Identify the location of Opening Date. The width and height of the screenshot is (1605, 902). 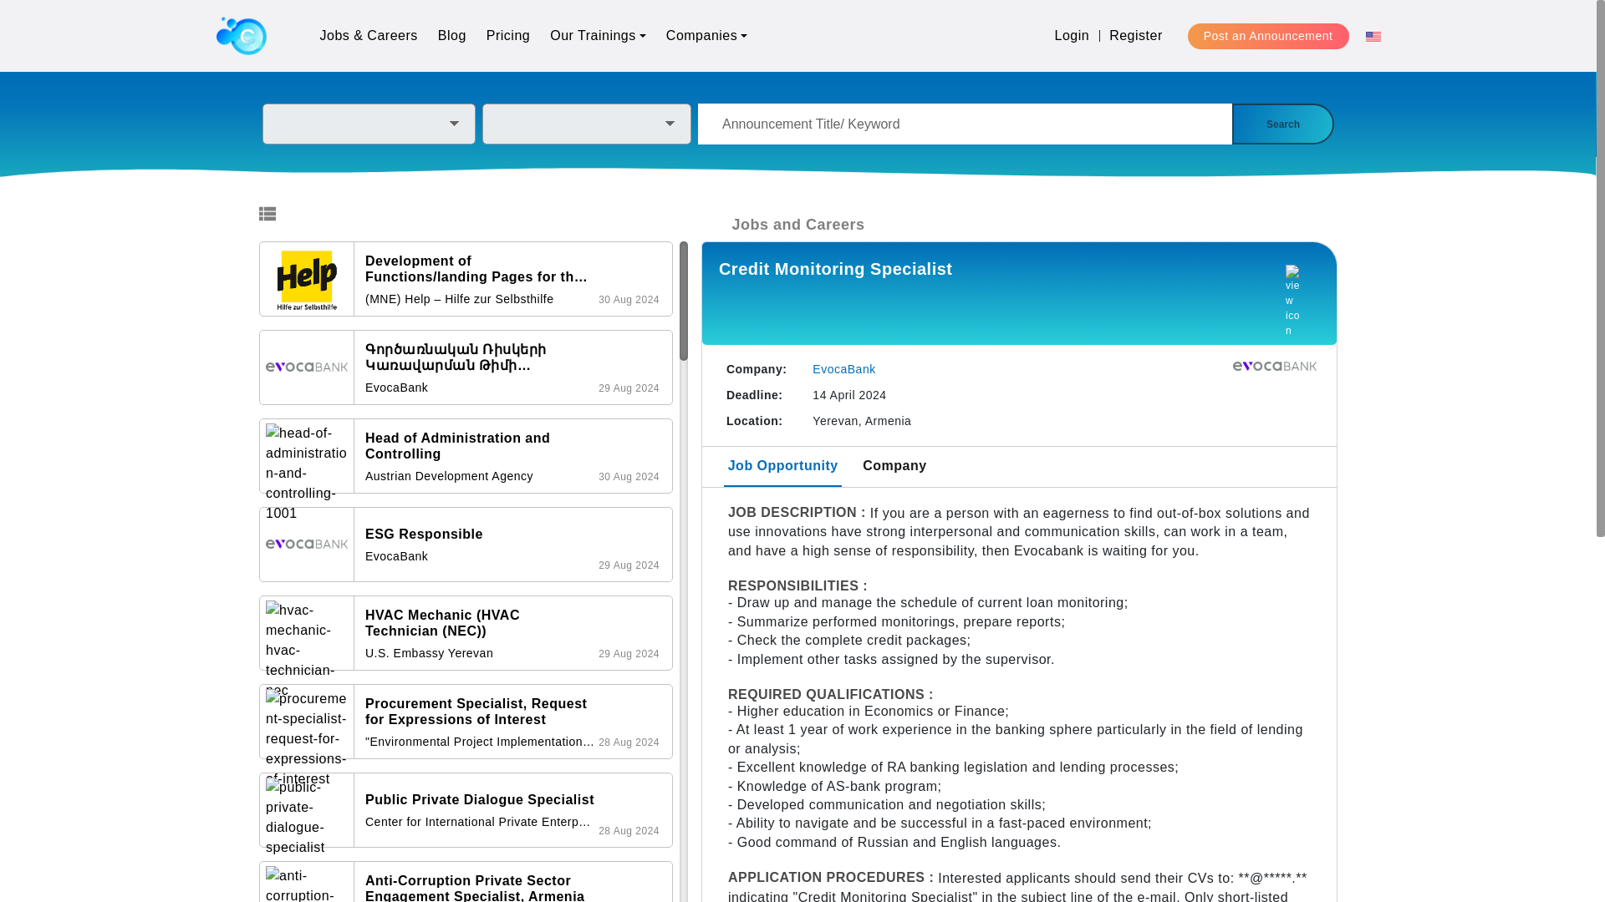
(629, 388).